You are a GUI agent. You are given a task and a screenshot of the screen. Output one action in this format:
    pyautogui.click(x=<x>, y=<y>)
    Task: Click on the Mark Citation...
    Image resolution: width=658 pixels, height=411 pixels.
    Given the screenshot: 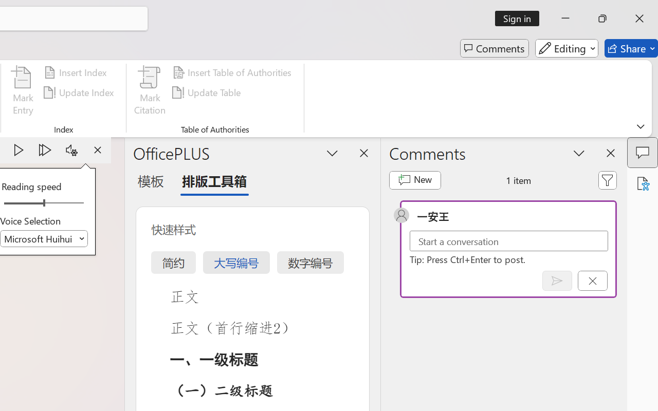 What is the action you would take?
    pyautogui.click(x=150, y=92)
    